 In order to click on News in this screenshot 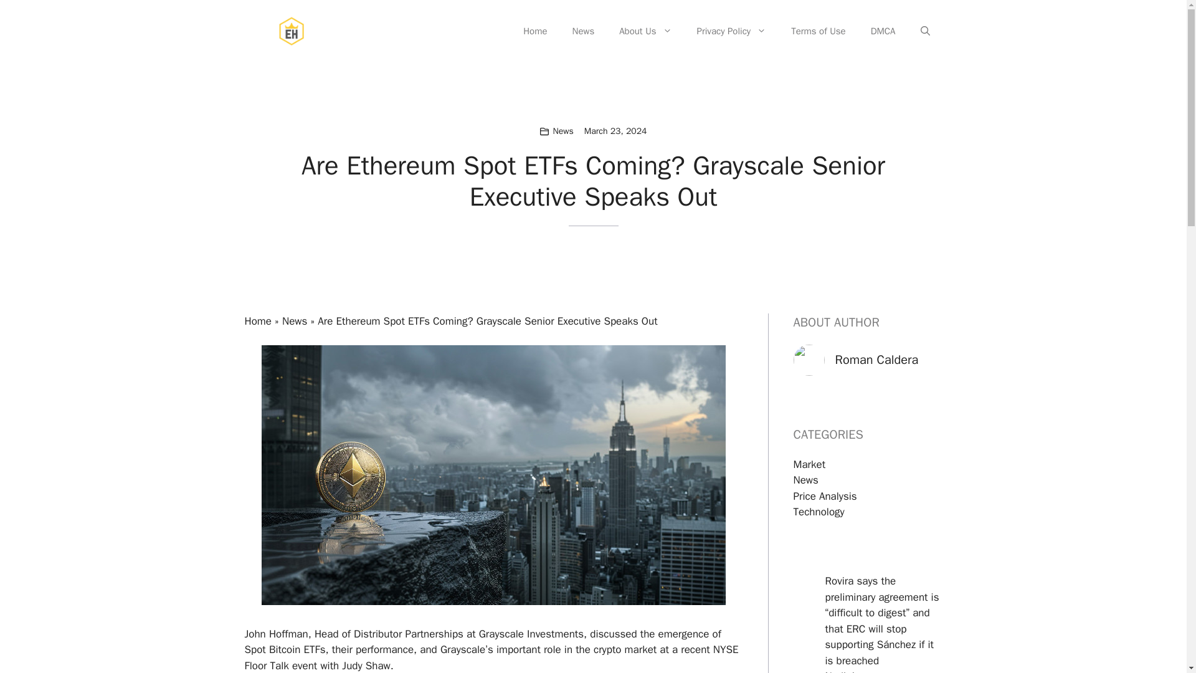, I will do `click(295, 321)`.